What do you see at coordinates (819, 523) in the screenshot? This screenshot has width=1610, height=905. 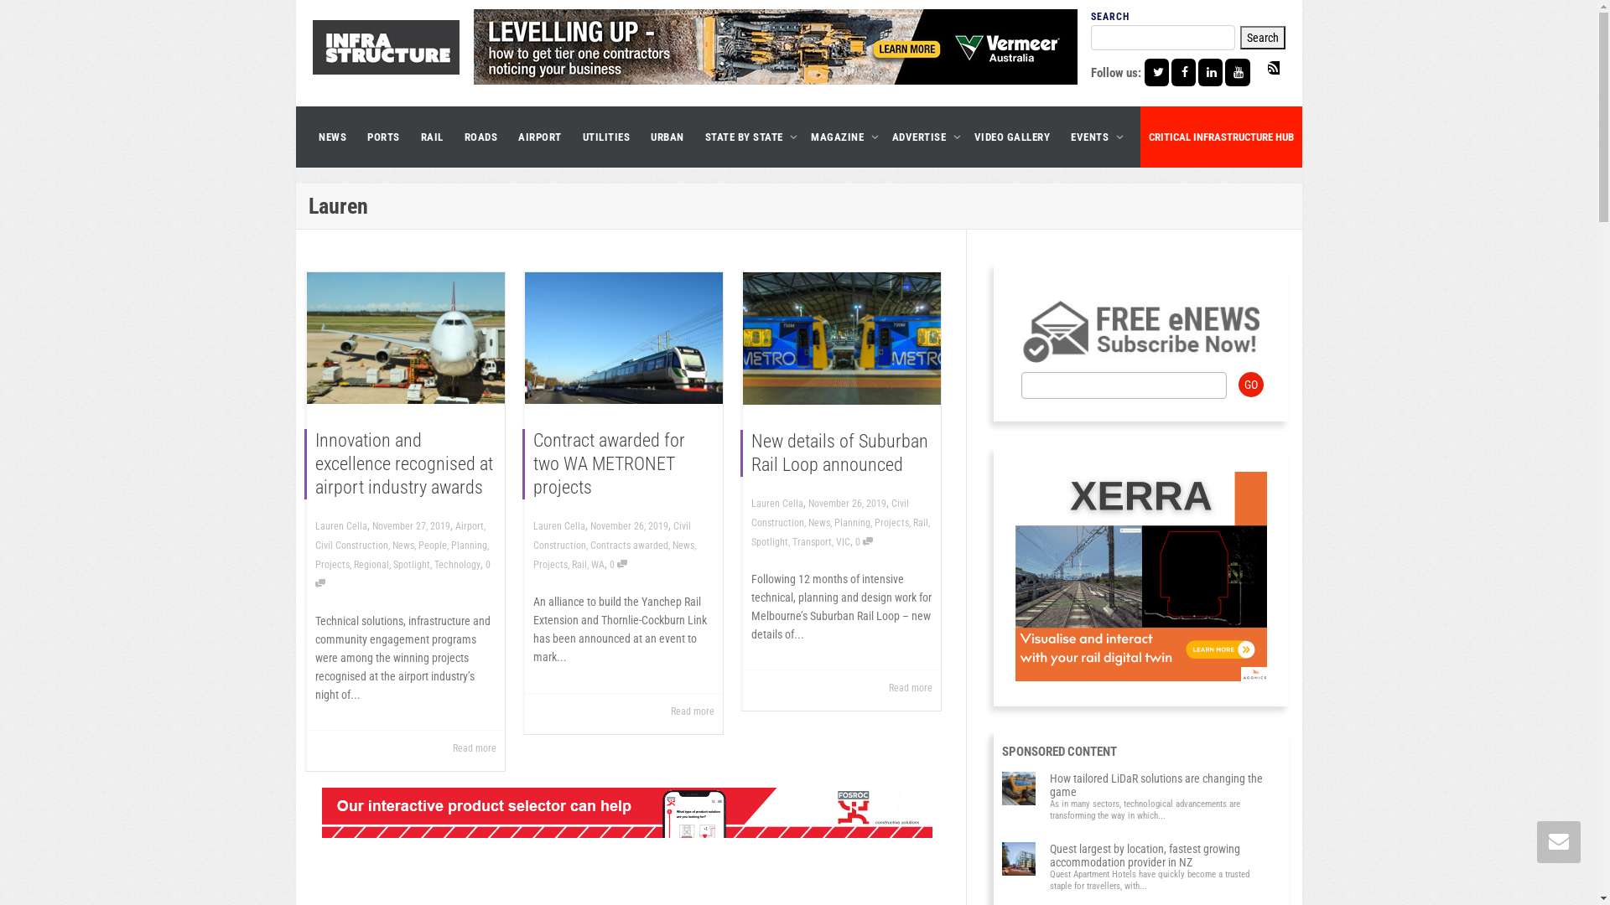 I see `News` at bounding box center [819, 523].